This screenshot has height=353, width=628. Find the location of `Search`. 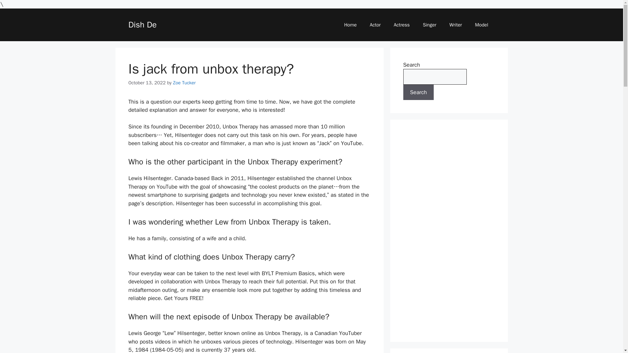

Search is located at coordinates (418, 92).